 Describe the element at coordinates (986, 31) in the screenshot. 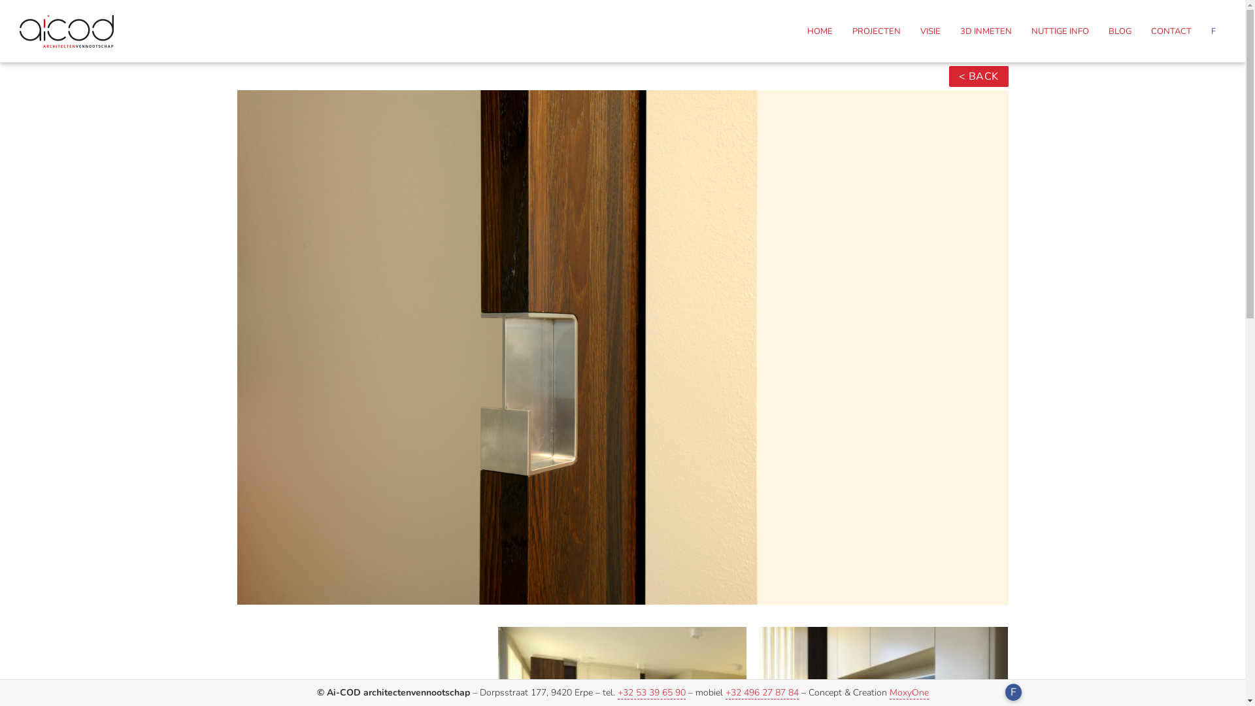

I see `3D INMETEN` at that location.